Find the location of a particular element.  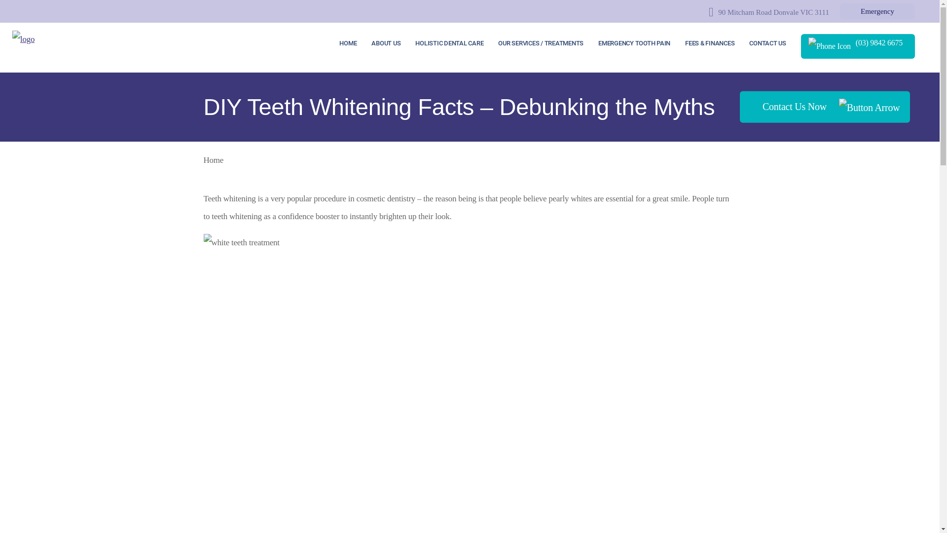

Holistic Dental is located at coordinates (24, 38).